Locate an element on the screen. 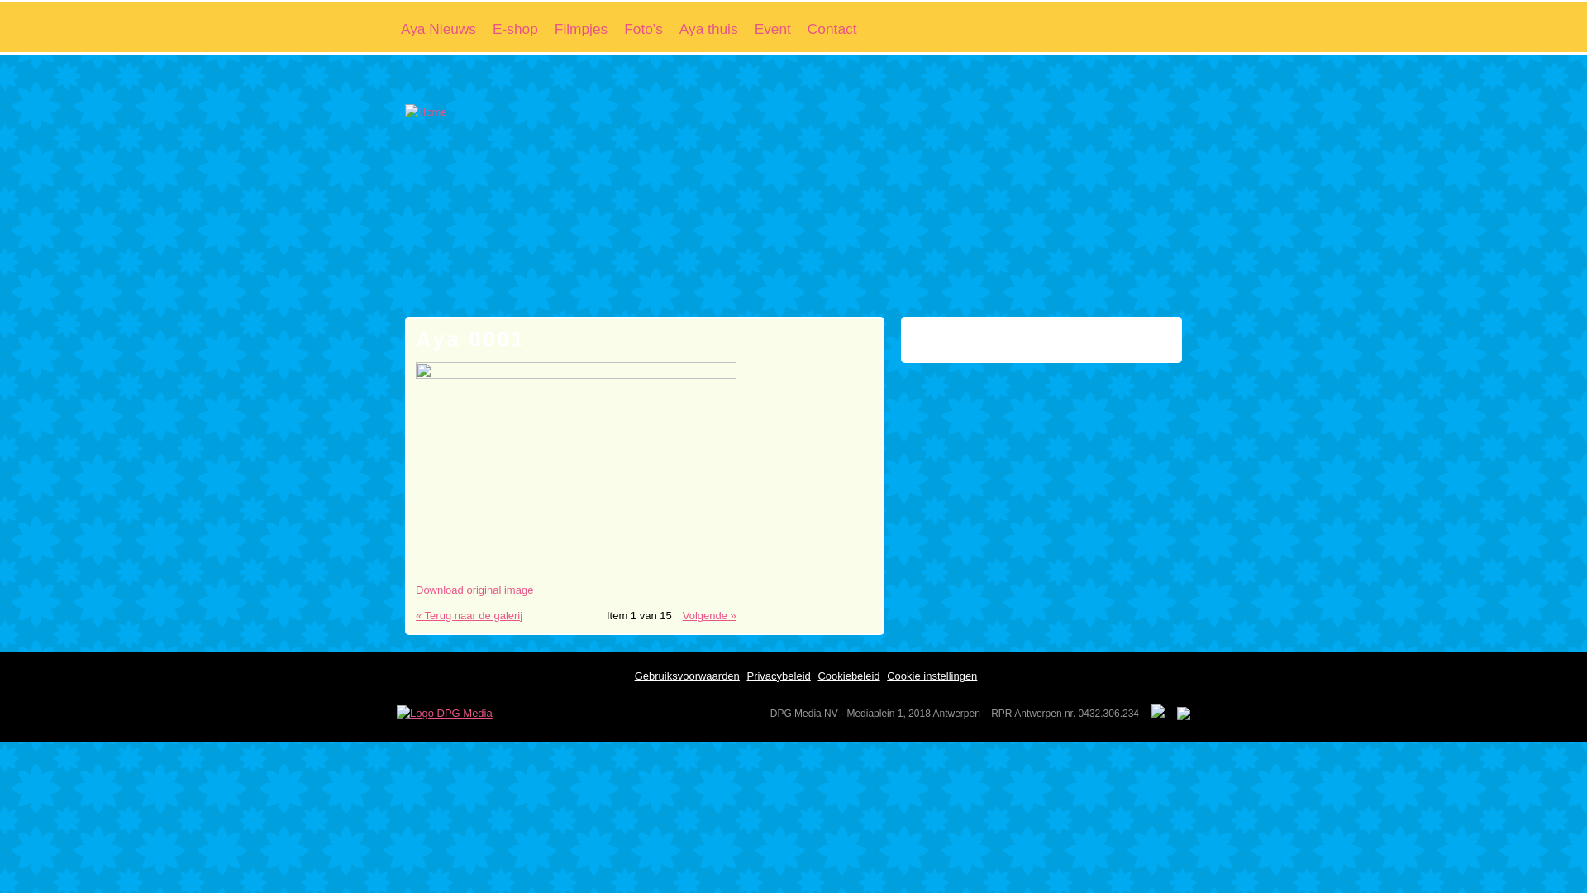 This screenshot has height=893, width=1587. Cookiebeleid is located at coordinates (848, 676).